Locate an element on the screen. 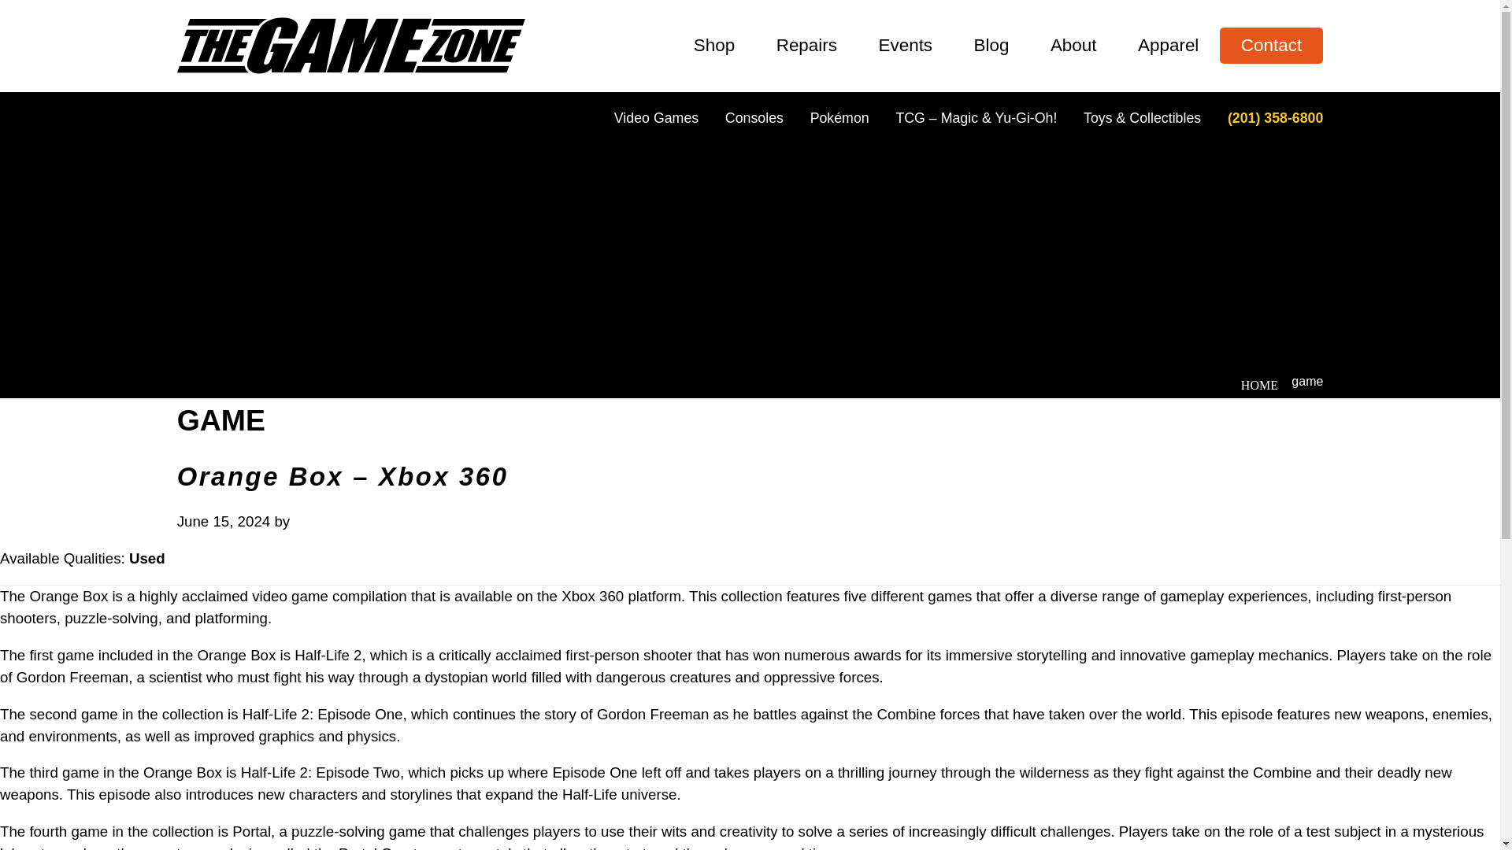 This screenshot has height=850, width=1512. HOME is located at coordinates (1259, 384).